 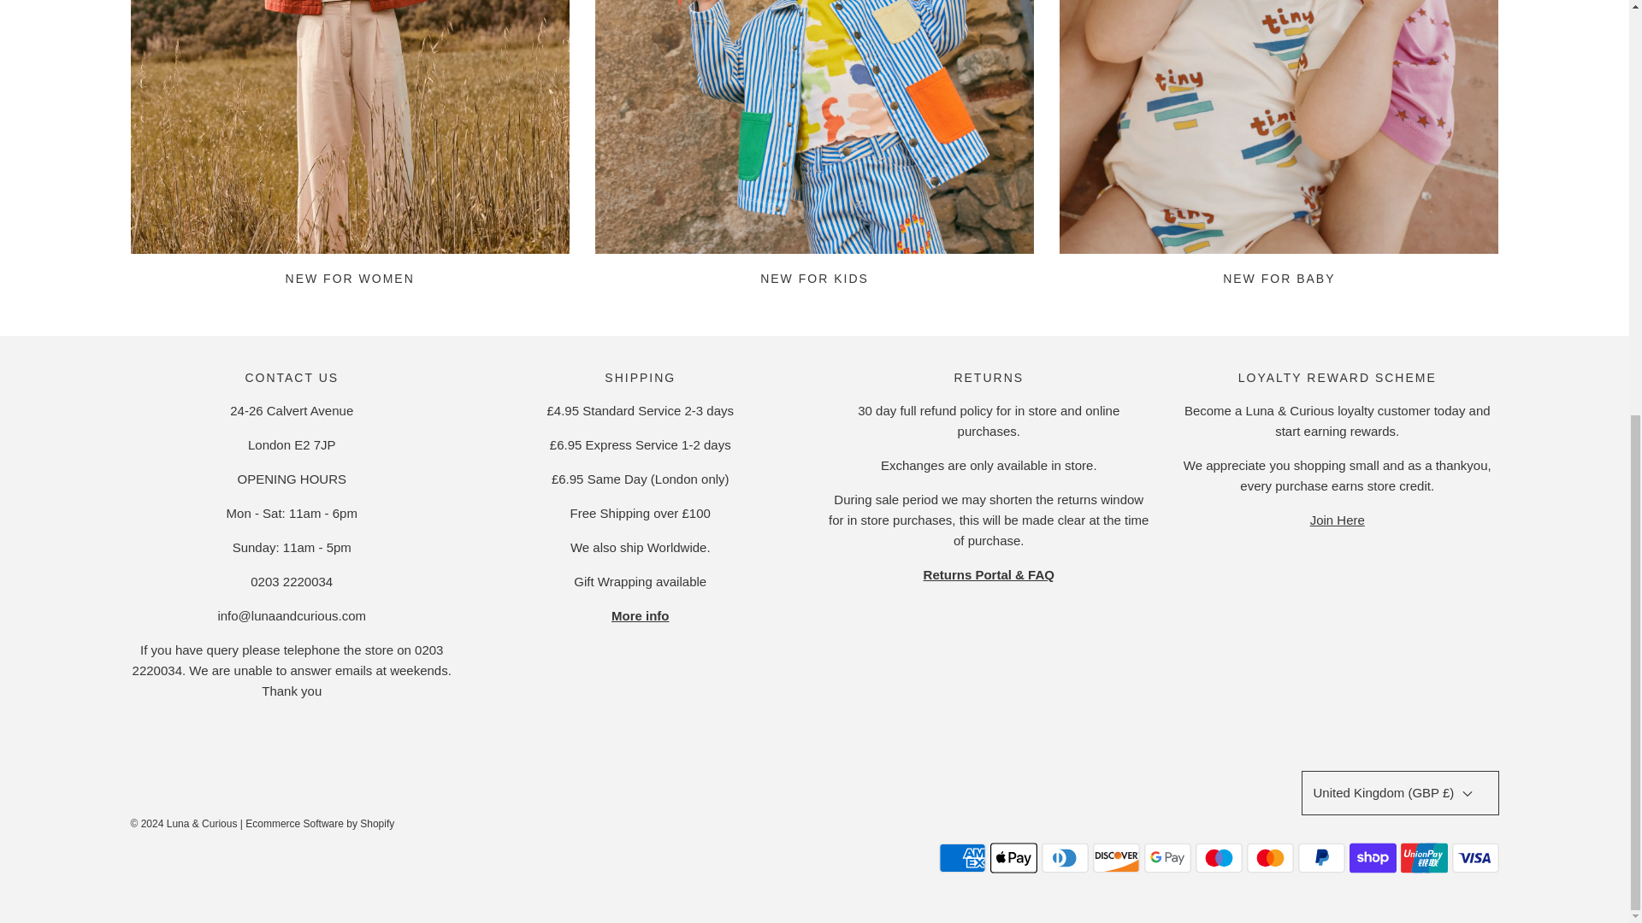 I want to click on Diners Club, so click(x=1064, y=857).